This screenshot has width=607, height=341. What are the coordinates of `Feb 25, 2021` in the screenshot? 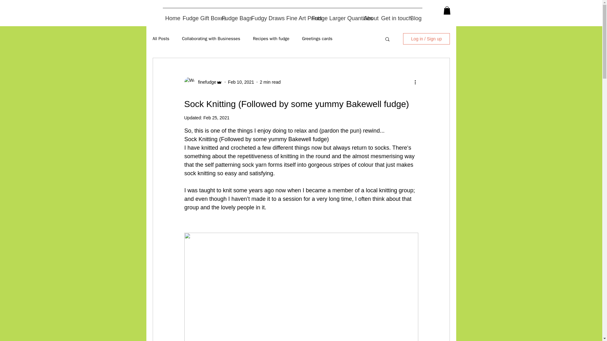 It's located at (216, 118).